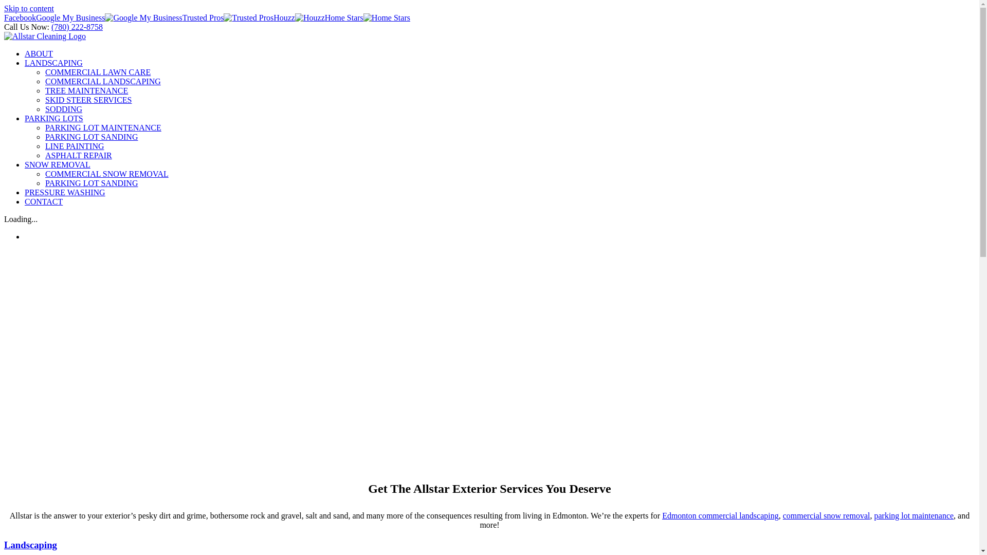  Describe the element at coordinates (64, 109) in the screenshot. I see `SODDING` at that location.